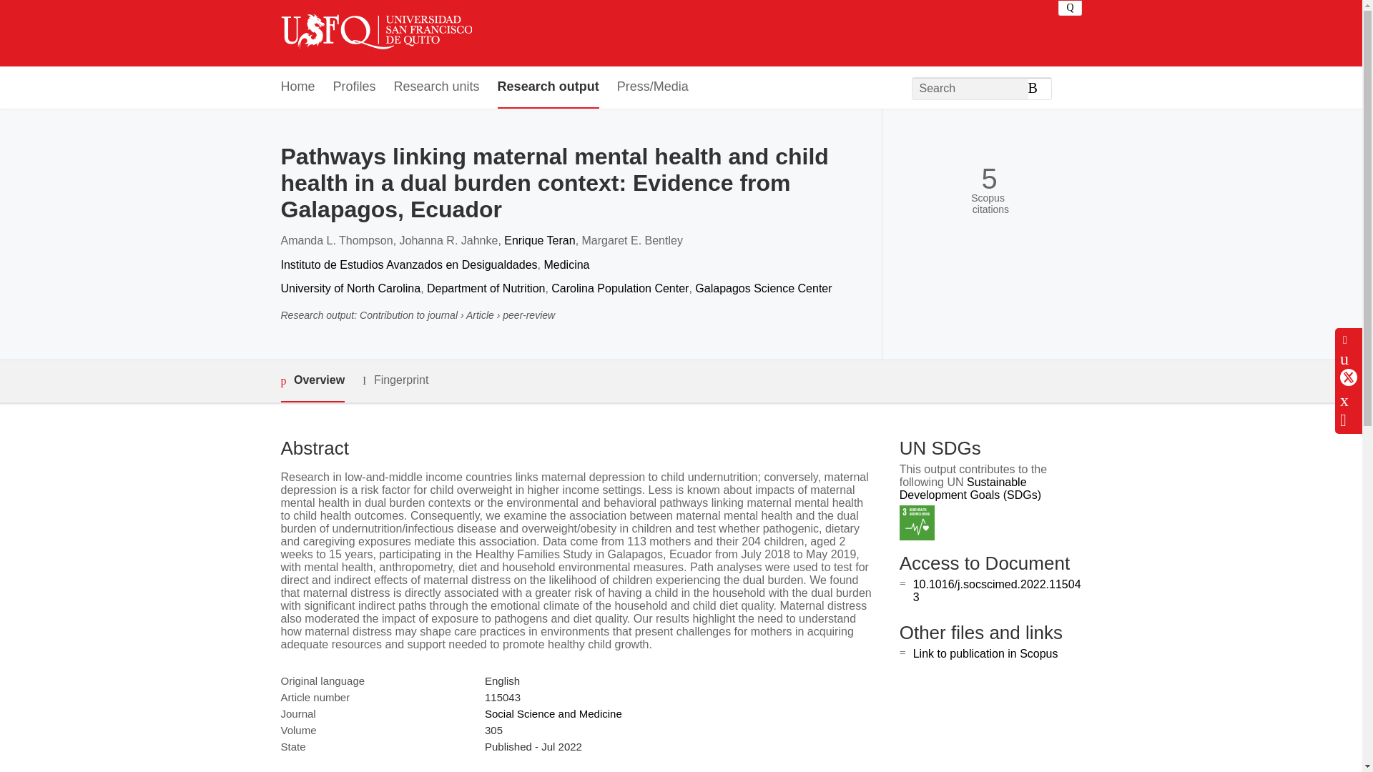 The height and width of the screenshot is (772, 1373). What do you see at coordinates (539, 240) in the screenshot?
I see `Enrique Teran` at bounding box center [539, 240].